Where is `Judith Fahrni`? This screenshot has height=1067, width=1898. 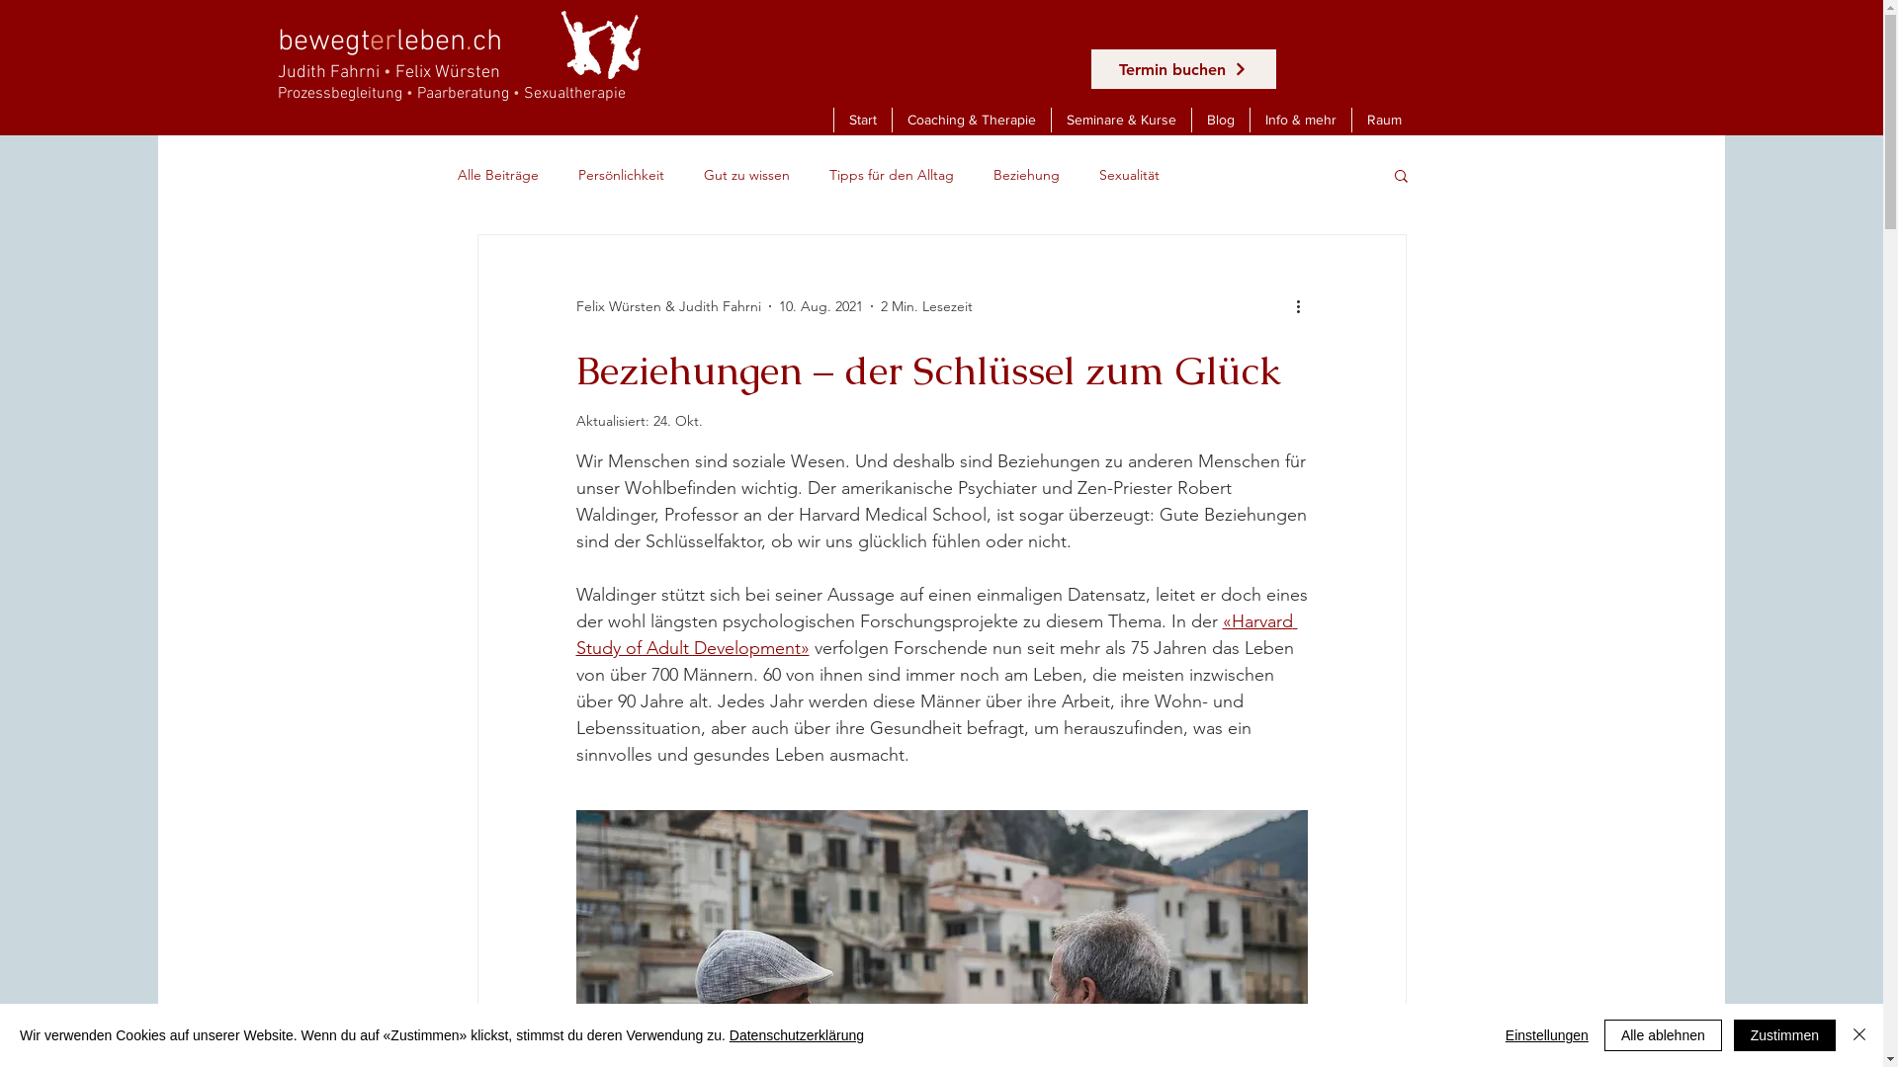
Judith Fahrni is located at coordinates (328, 73).